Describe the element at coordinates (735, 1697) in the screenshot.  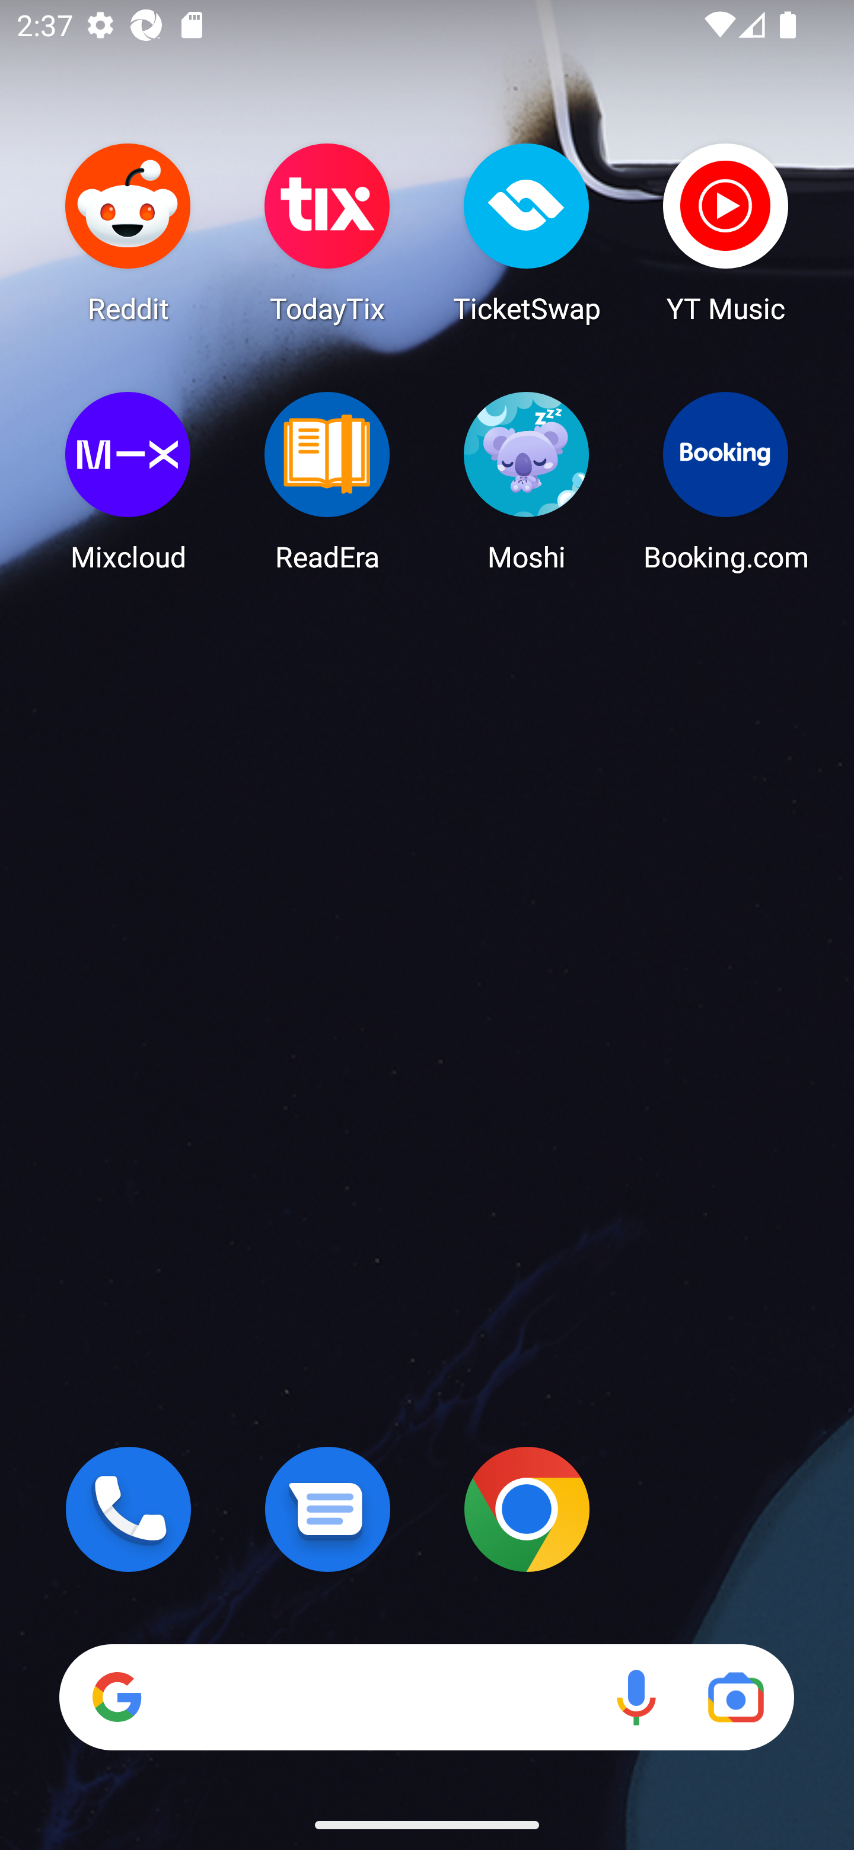
I see `Google Lens` at that location.